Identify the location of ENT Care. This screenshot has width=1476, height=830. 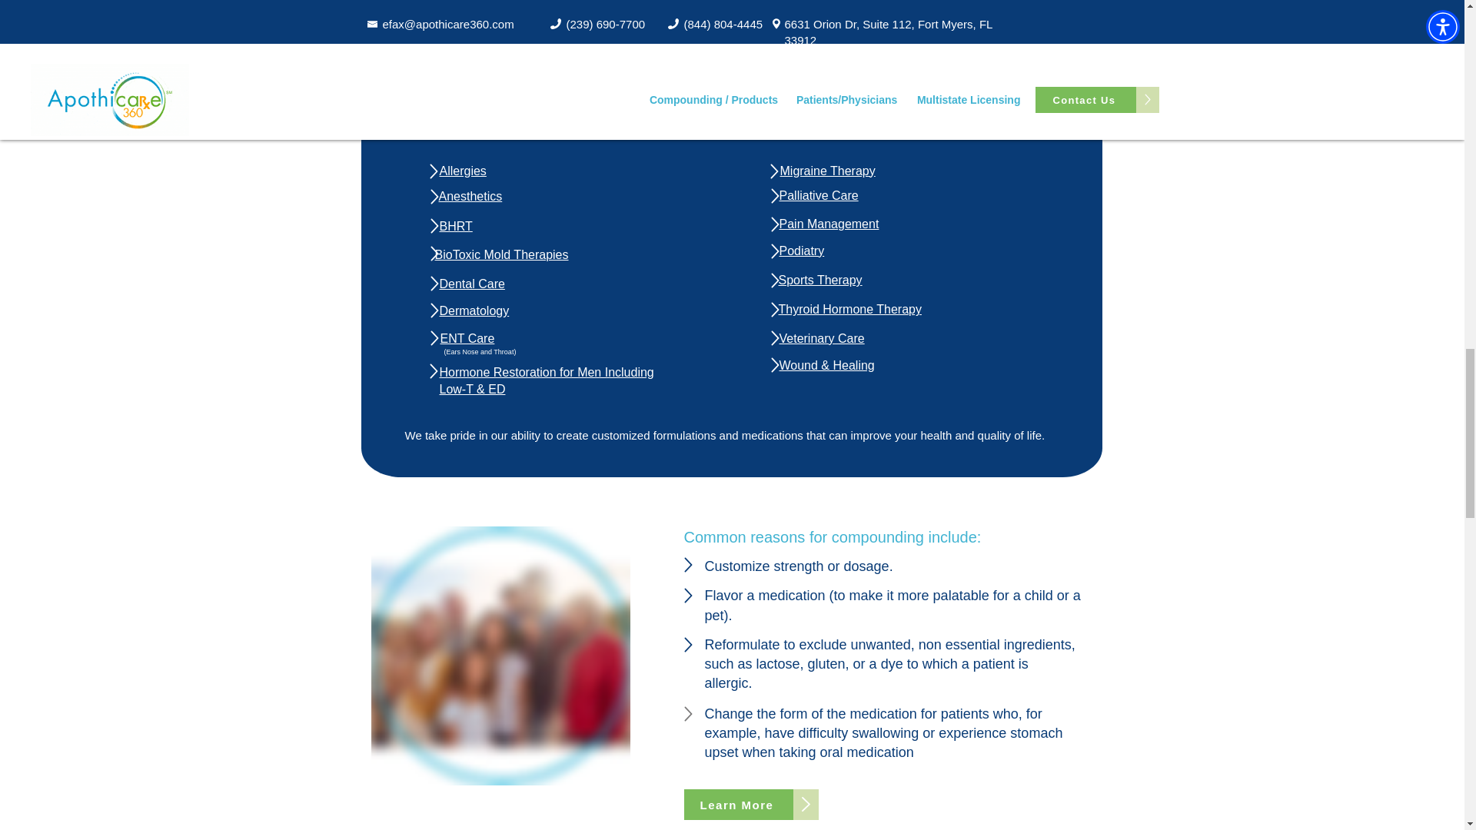
(467, 338).